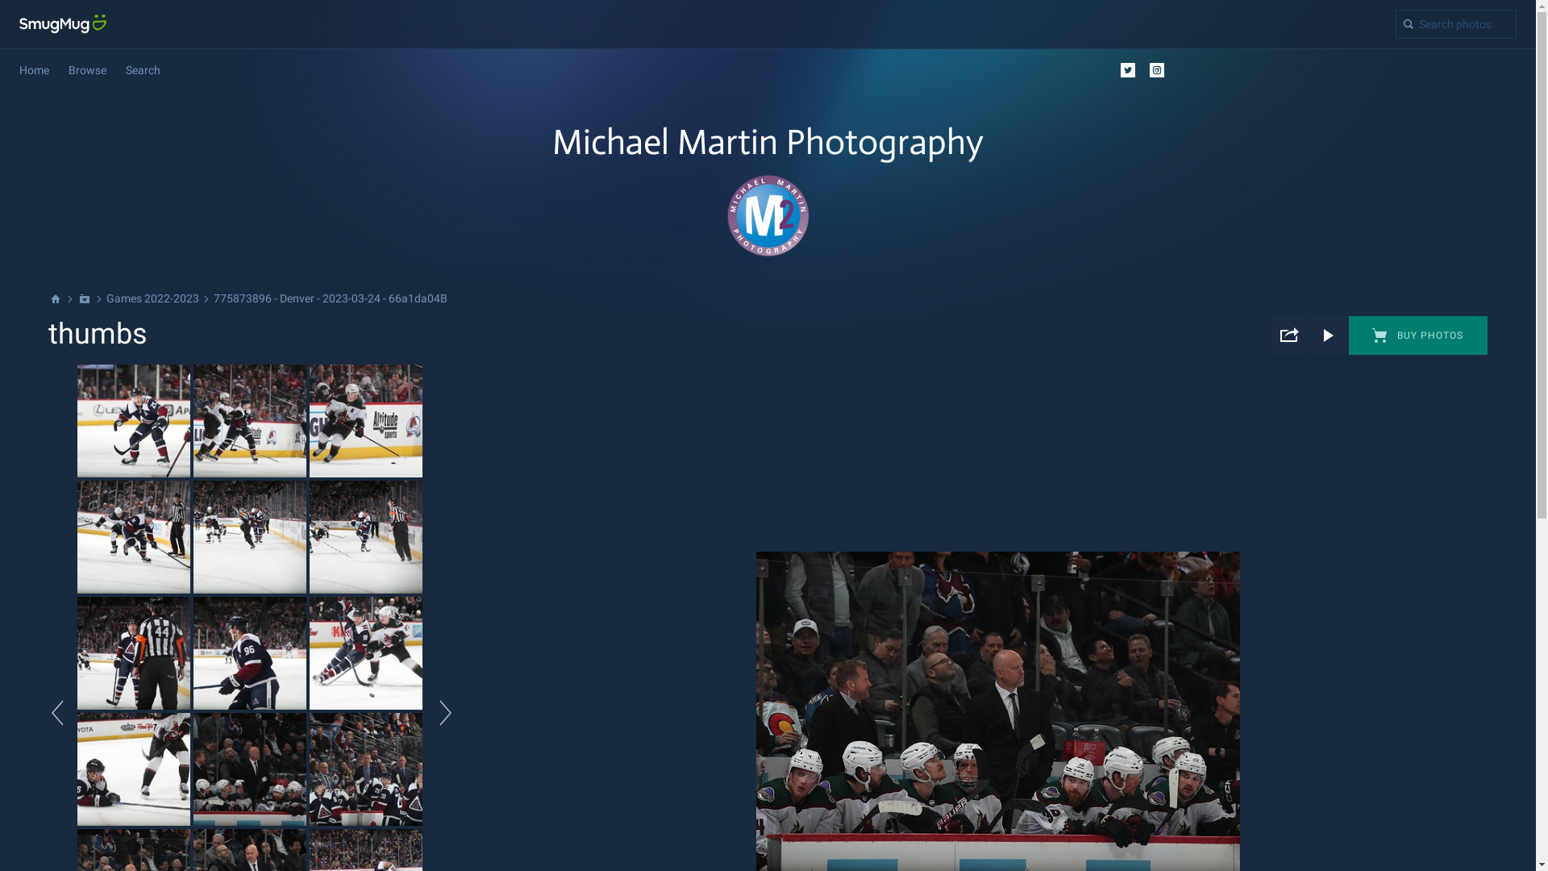 The height and width of the screenshot is (871, 1548). Describe the element at coordinates (152, 298) in the screenshot. I see `Games 2022-2023` at that location.